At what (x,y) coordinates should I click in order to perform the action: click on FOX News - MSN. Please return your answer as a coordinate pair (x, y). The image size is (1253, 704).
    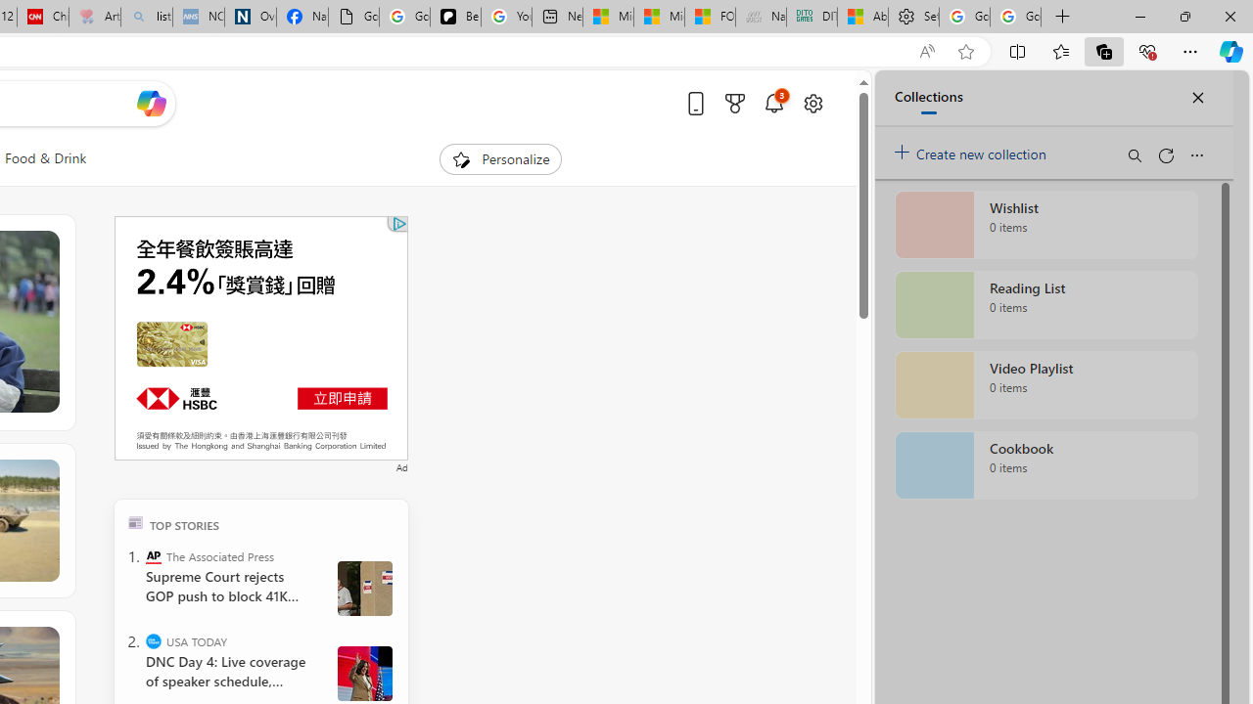
    Looking at the image, I should click on (711, 18).